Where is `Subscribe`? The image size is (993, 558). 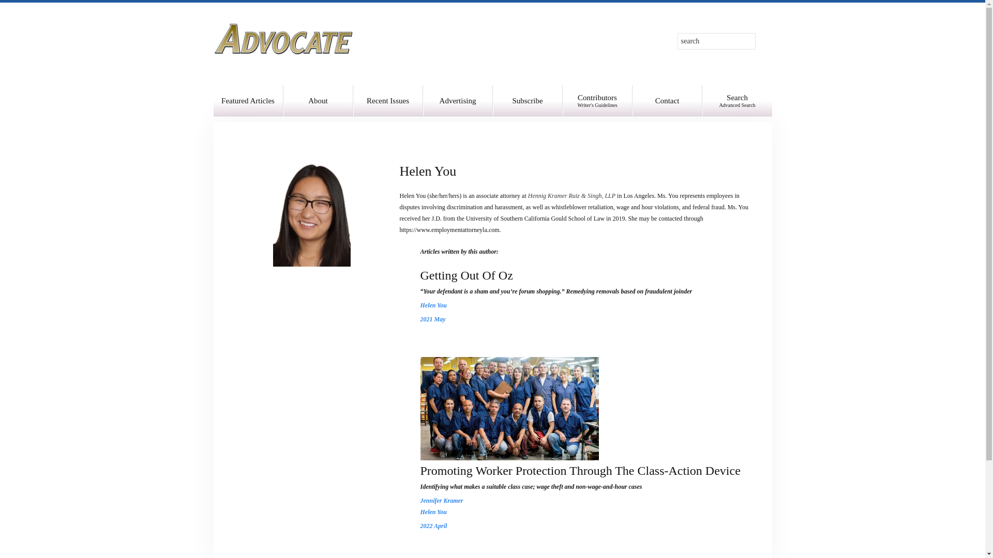 Subscribe is located at coordinates (527, 100).